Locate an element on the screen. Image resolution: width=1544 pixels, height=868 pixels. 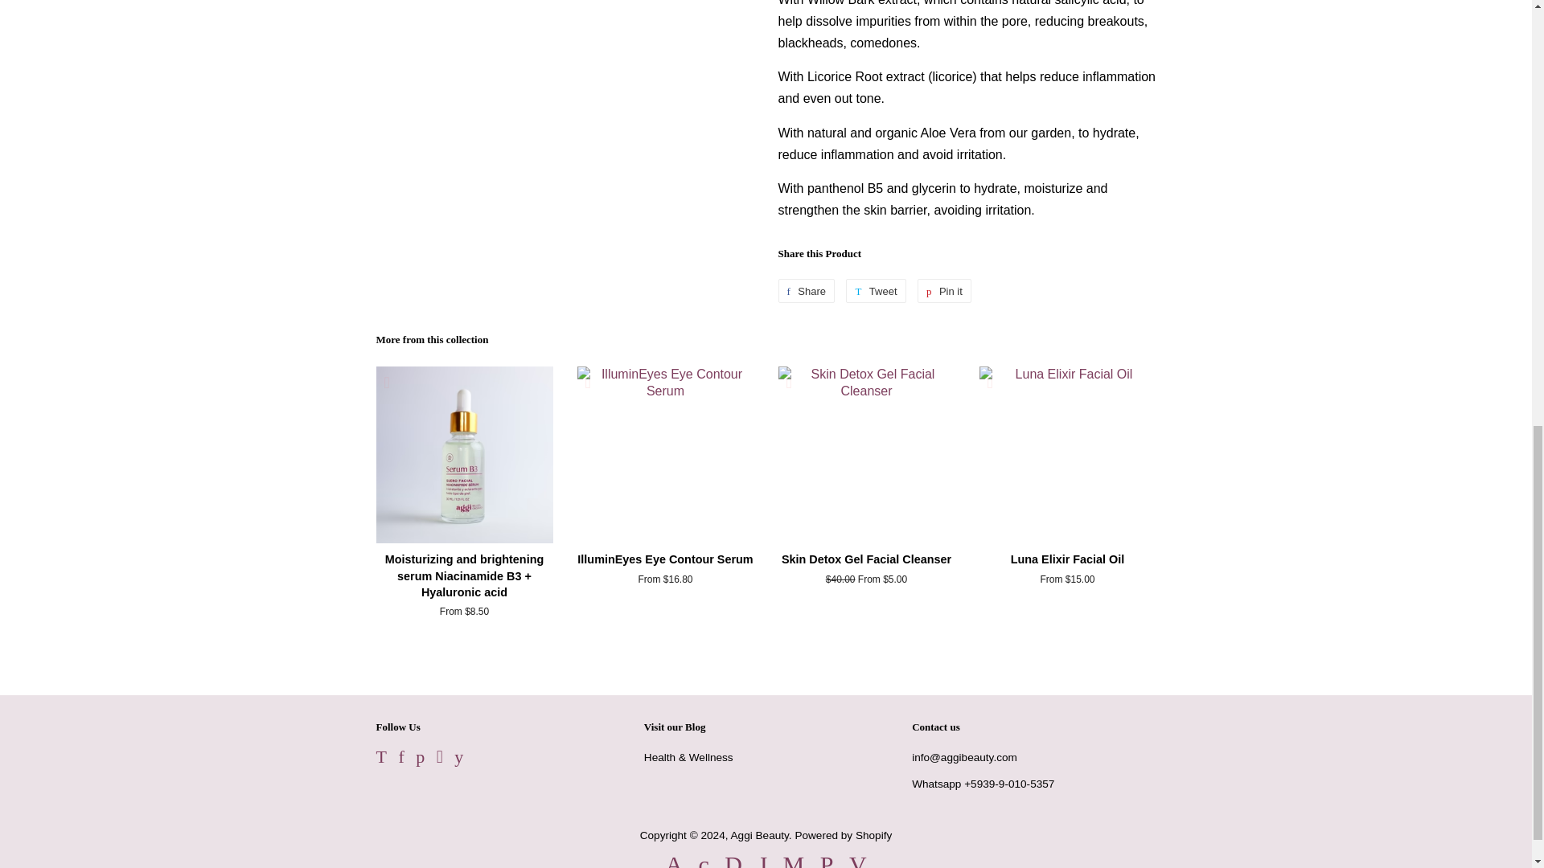
Pin on Pinterest is located at coordinates (944, 290).